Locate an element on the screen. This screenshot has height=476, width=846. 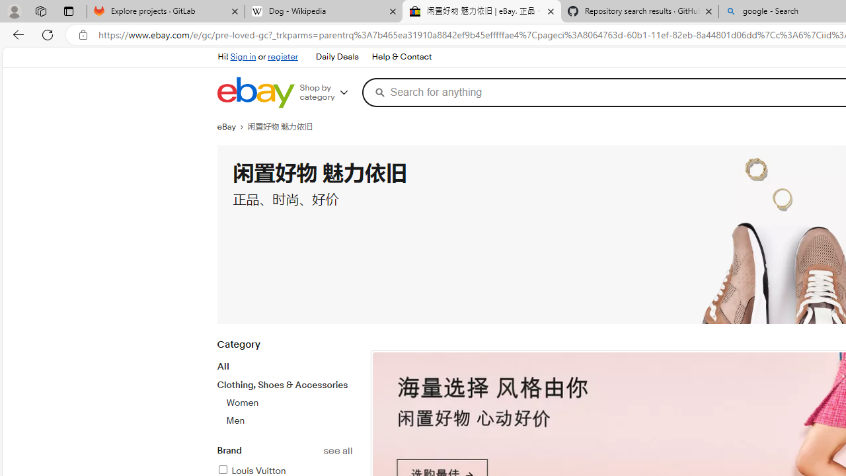
Men is located at coordinates (235, 420).